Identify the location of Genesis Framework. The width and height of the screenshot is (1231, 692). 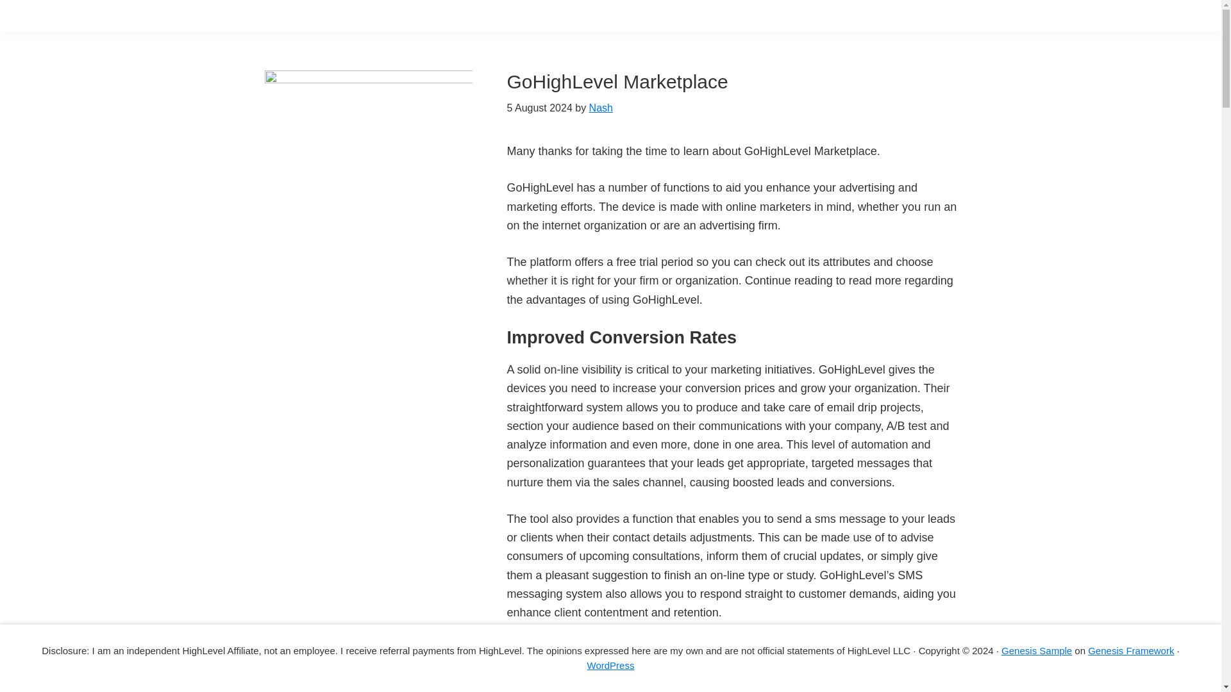
(1131, 650).